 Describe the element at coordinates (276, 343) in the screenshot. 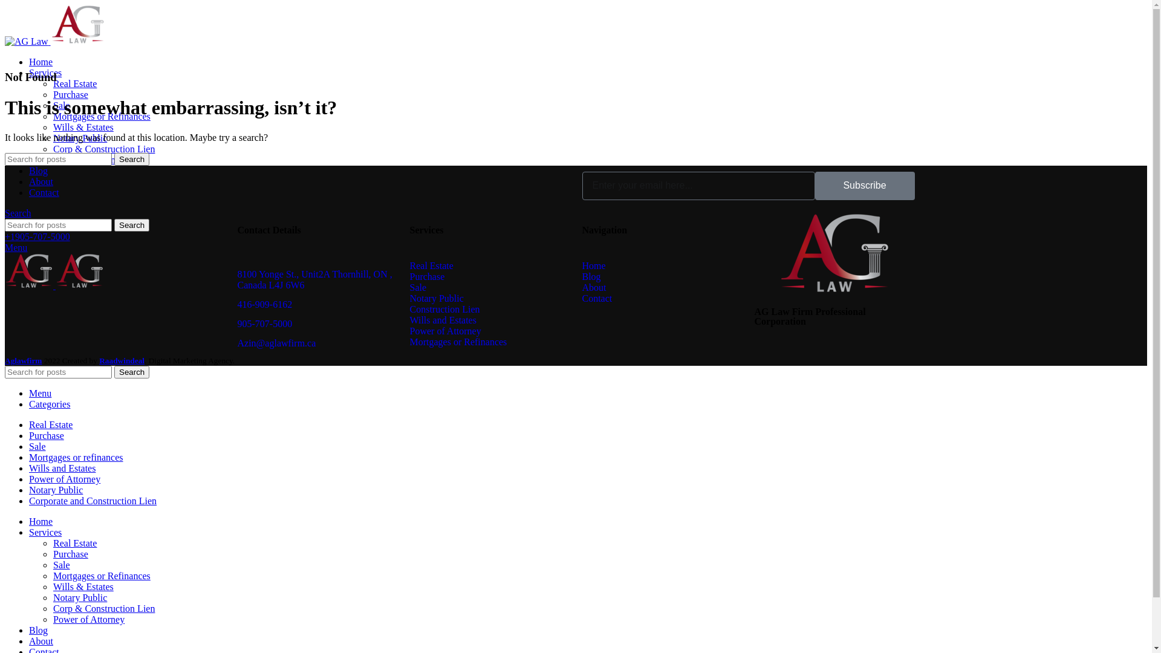

I see `Azin@aglawfirm.ca` at that location.